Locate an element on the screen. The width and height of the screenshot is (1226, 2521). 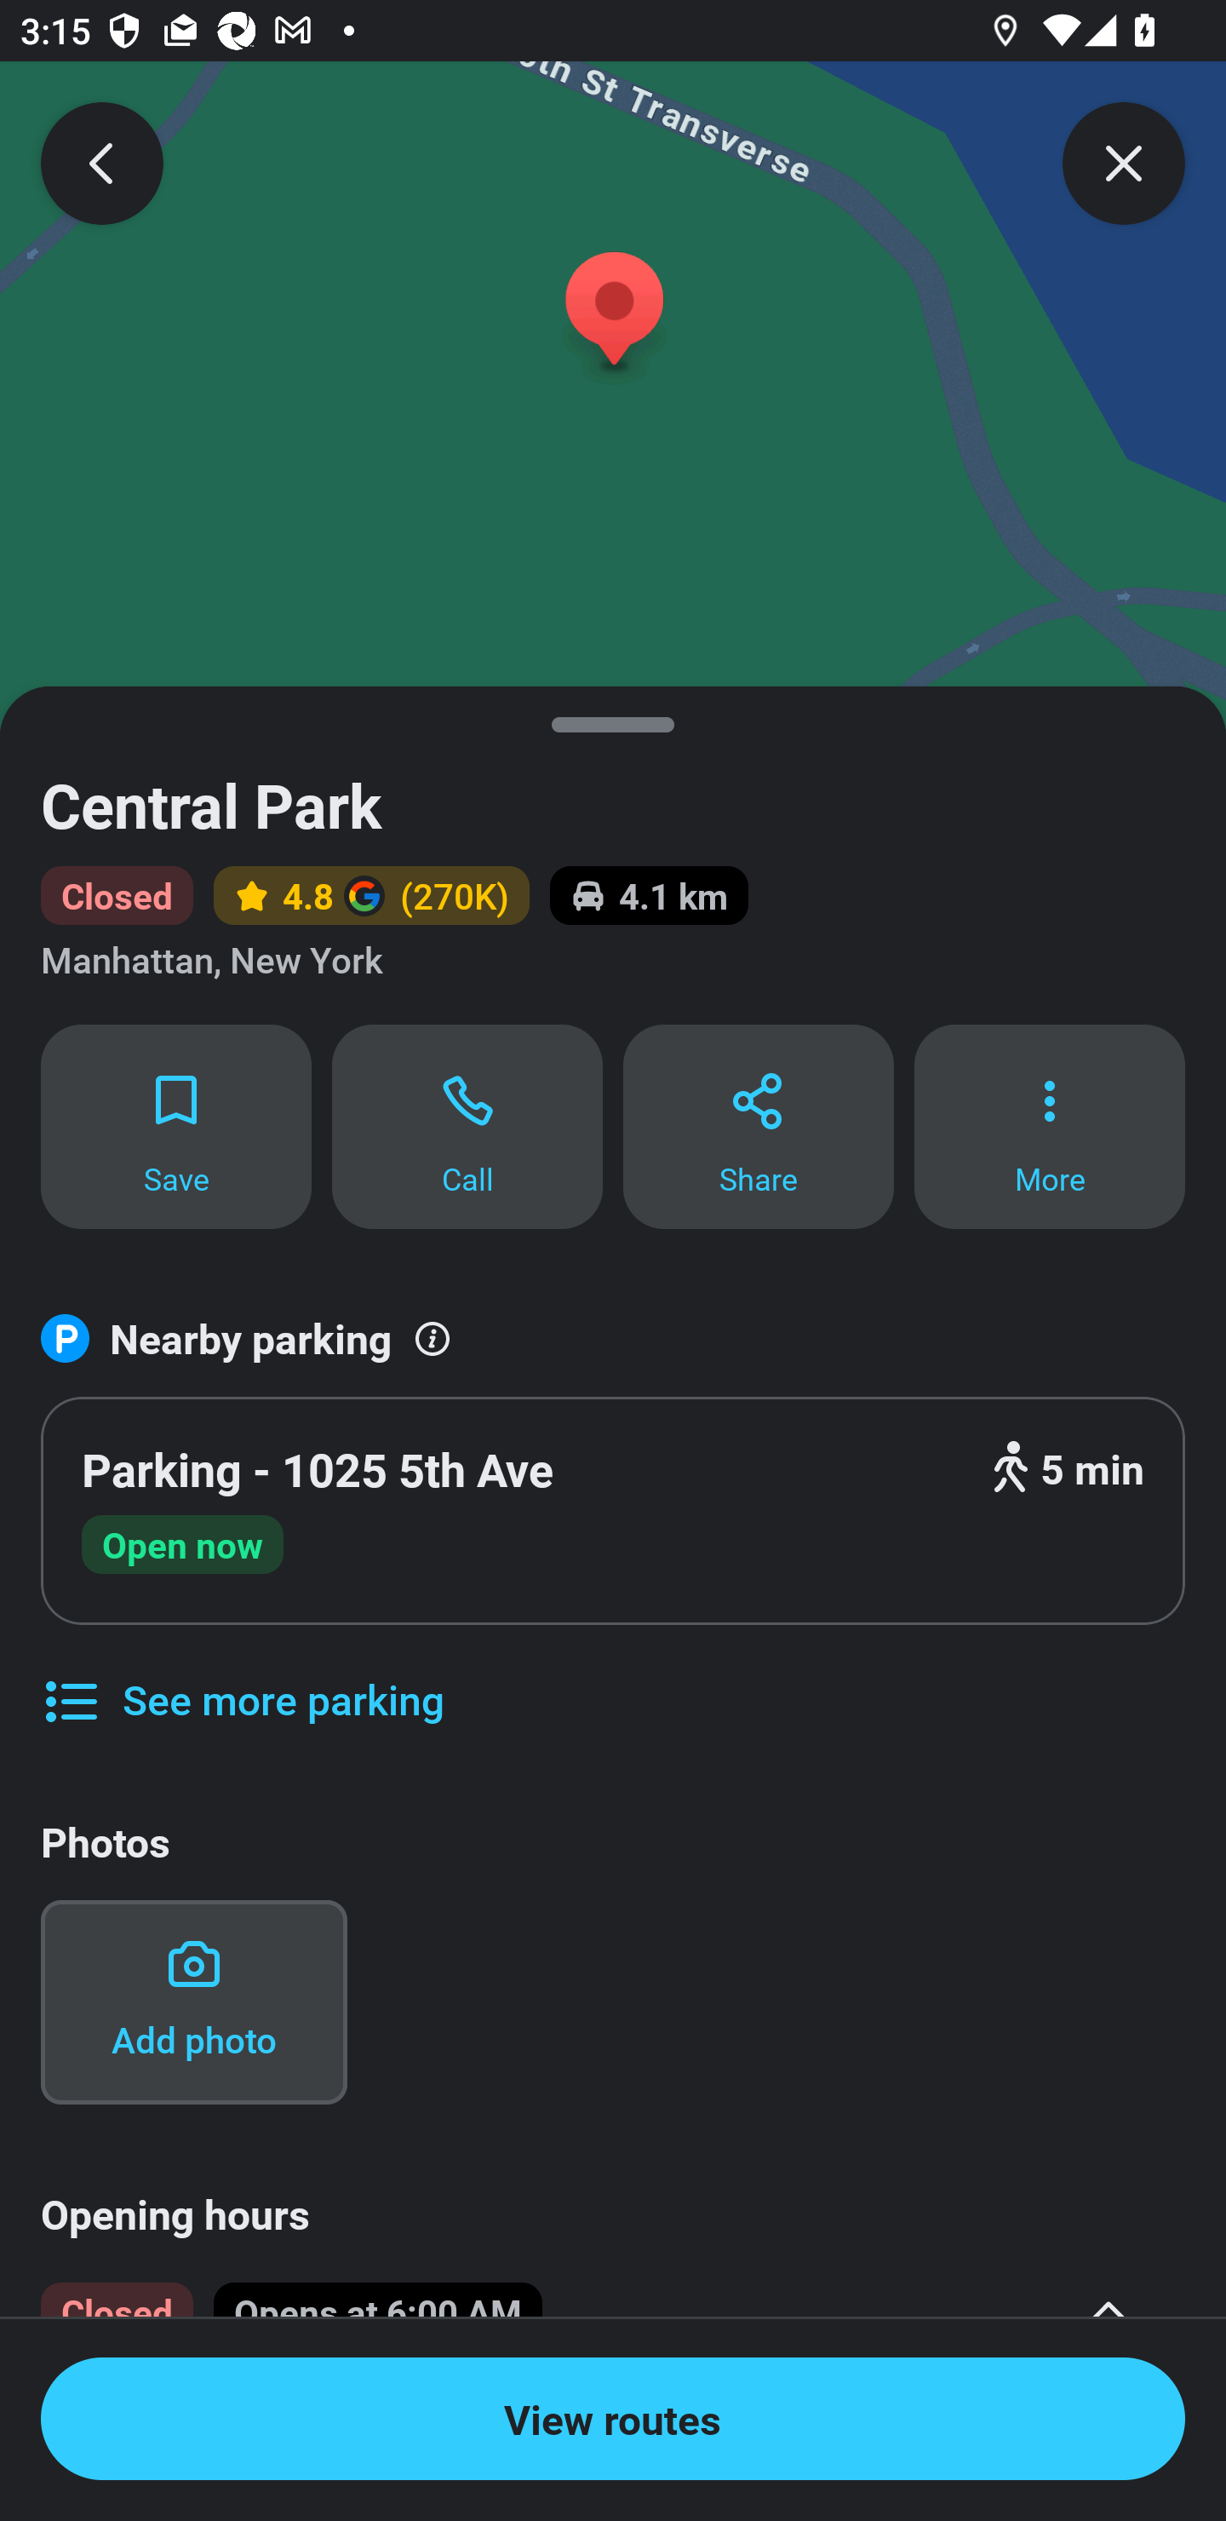
View routes is located at coordinates (613, 2419).